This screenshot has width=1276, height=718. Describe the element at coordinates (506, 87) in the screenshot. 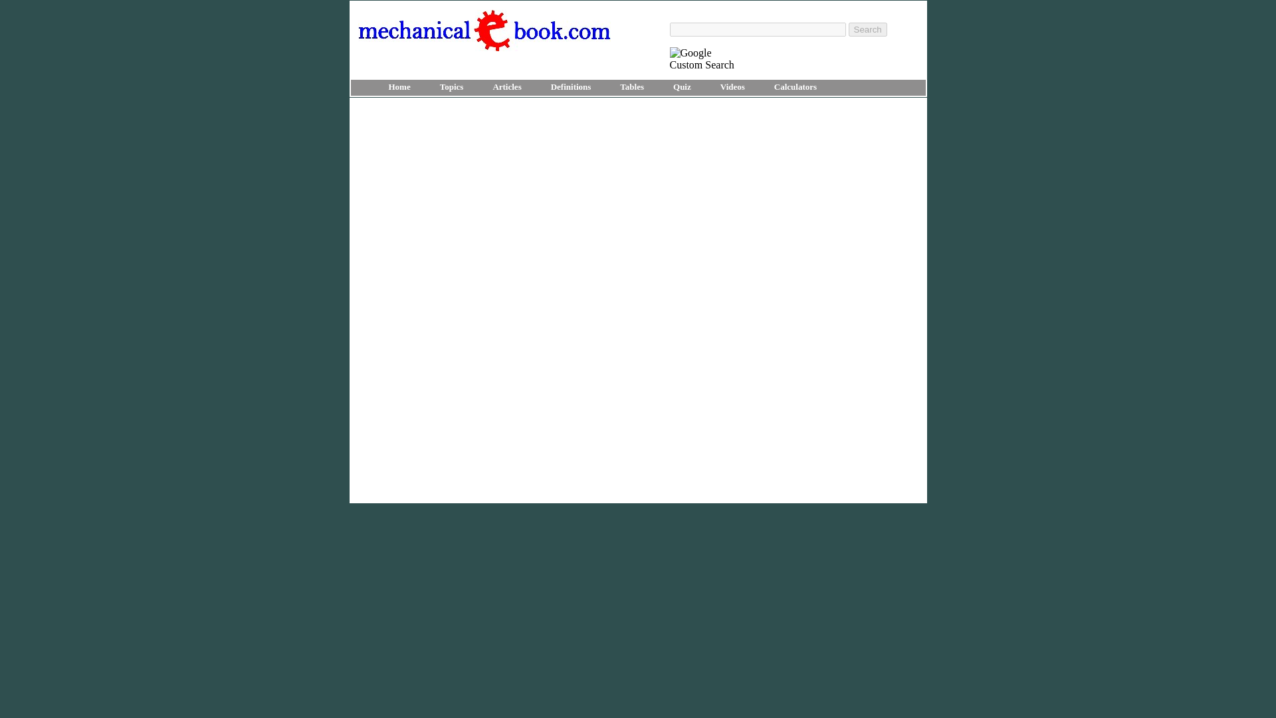

I see `Articles` at that location.